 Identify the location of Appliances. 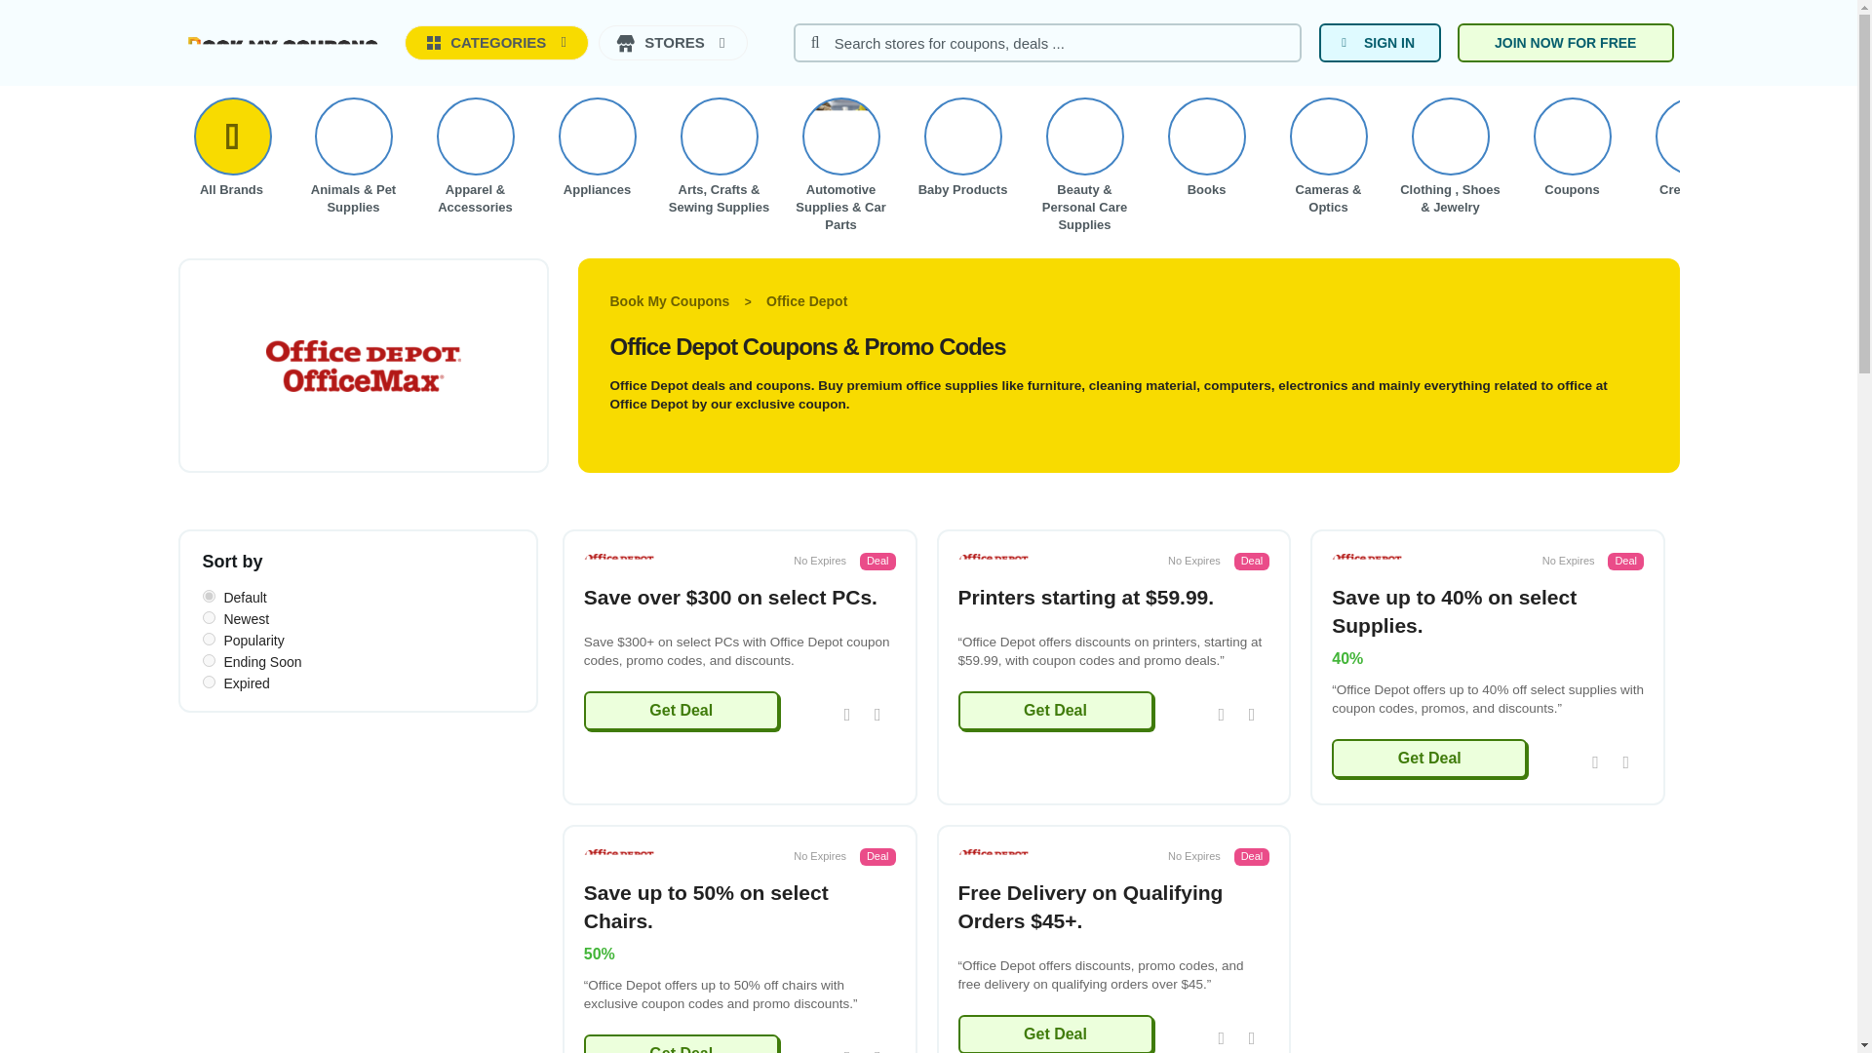
(598, 136).